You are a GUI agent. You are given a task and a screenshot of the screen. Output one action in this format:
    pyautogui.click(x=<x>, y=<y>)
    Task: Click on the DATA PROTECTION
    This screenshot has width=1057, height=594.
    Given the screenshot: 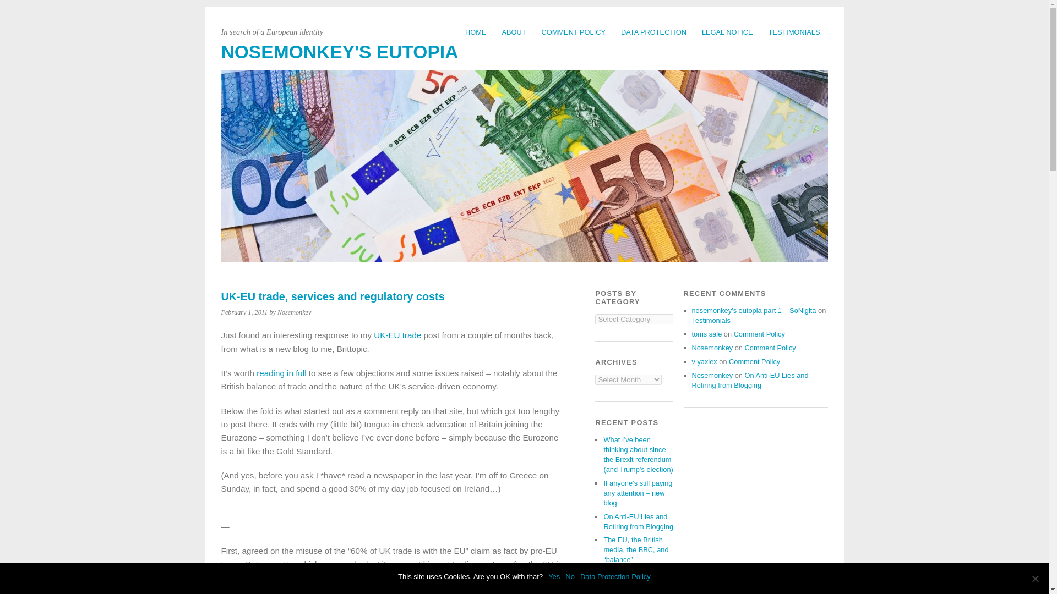 What is the action you would take?
    pyautogui.click(x=653, y=32)
    